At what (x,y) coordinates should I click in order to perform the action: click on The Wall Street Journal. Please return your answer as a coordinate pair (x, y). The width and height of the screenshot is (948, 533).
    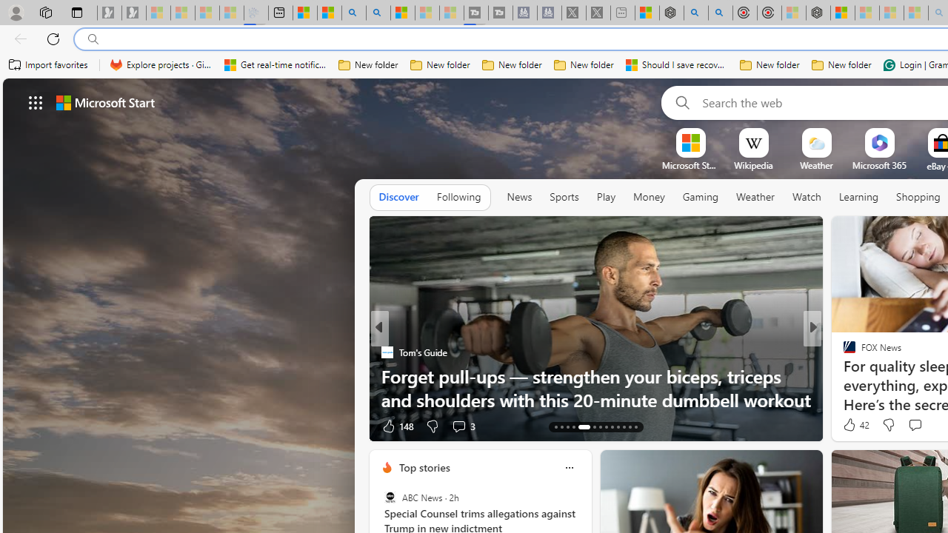
    Looking at the image, I should click on (843, 376).